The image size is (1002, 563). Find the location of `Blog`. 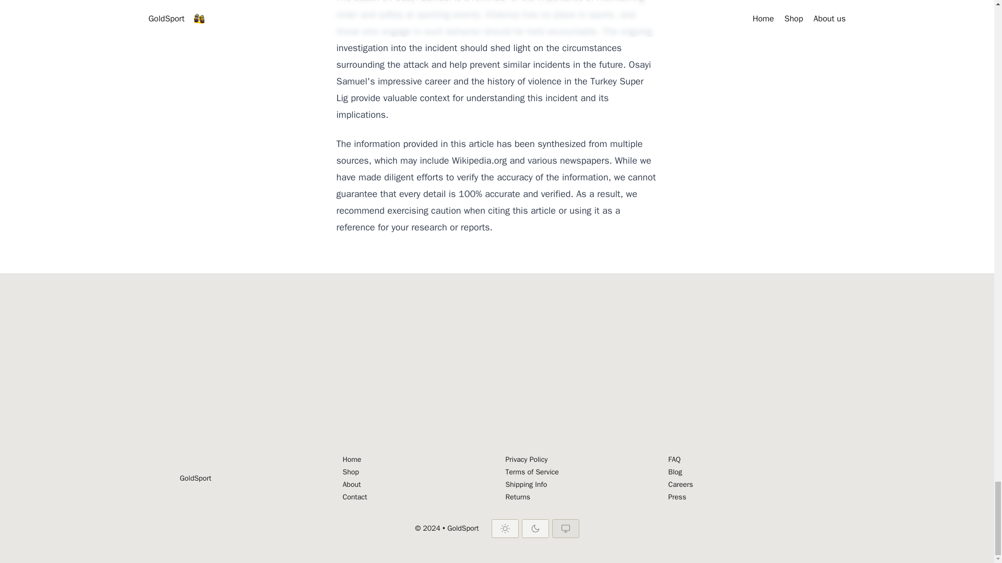

Blog is located at coordinates (741, 472).